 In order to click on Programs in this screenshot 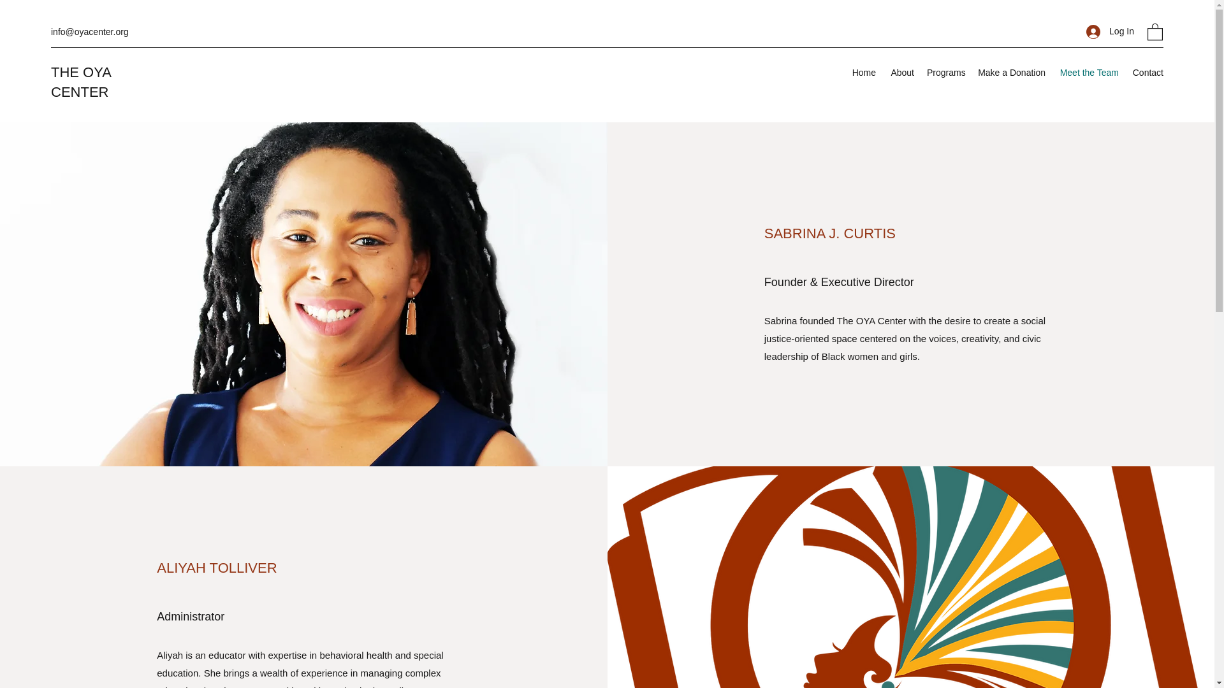, I will do `click(946, 73)`.